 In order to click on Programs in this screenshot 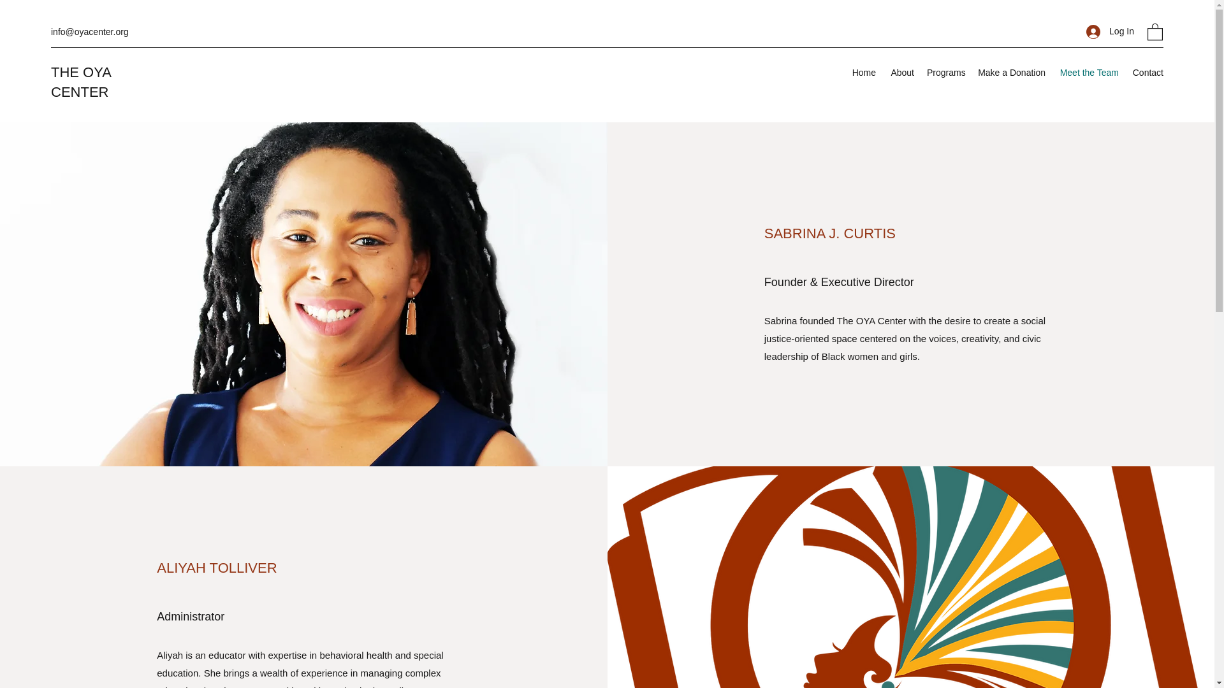, I will do `click(946, 73)`.